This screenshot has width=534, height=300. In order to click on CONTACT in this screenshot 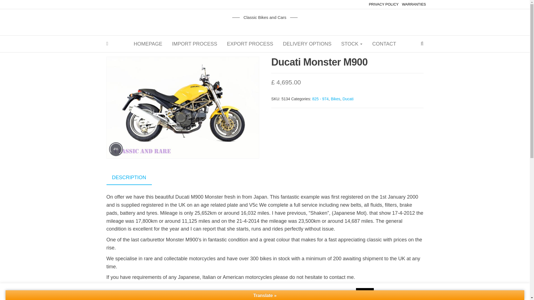, I will do `click(384, 44)`.